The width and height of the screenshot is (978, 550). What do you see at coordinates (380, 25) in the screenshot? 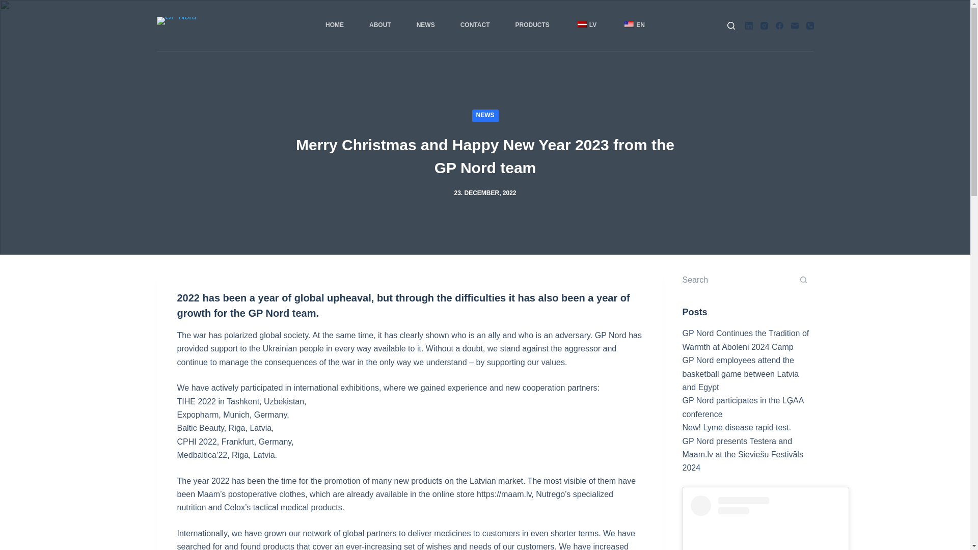
I see `ABOUT` at bounding box center [380, 25].